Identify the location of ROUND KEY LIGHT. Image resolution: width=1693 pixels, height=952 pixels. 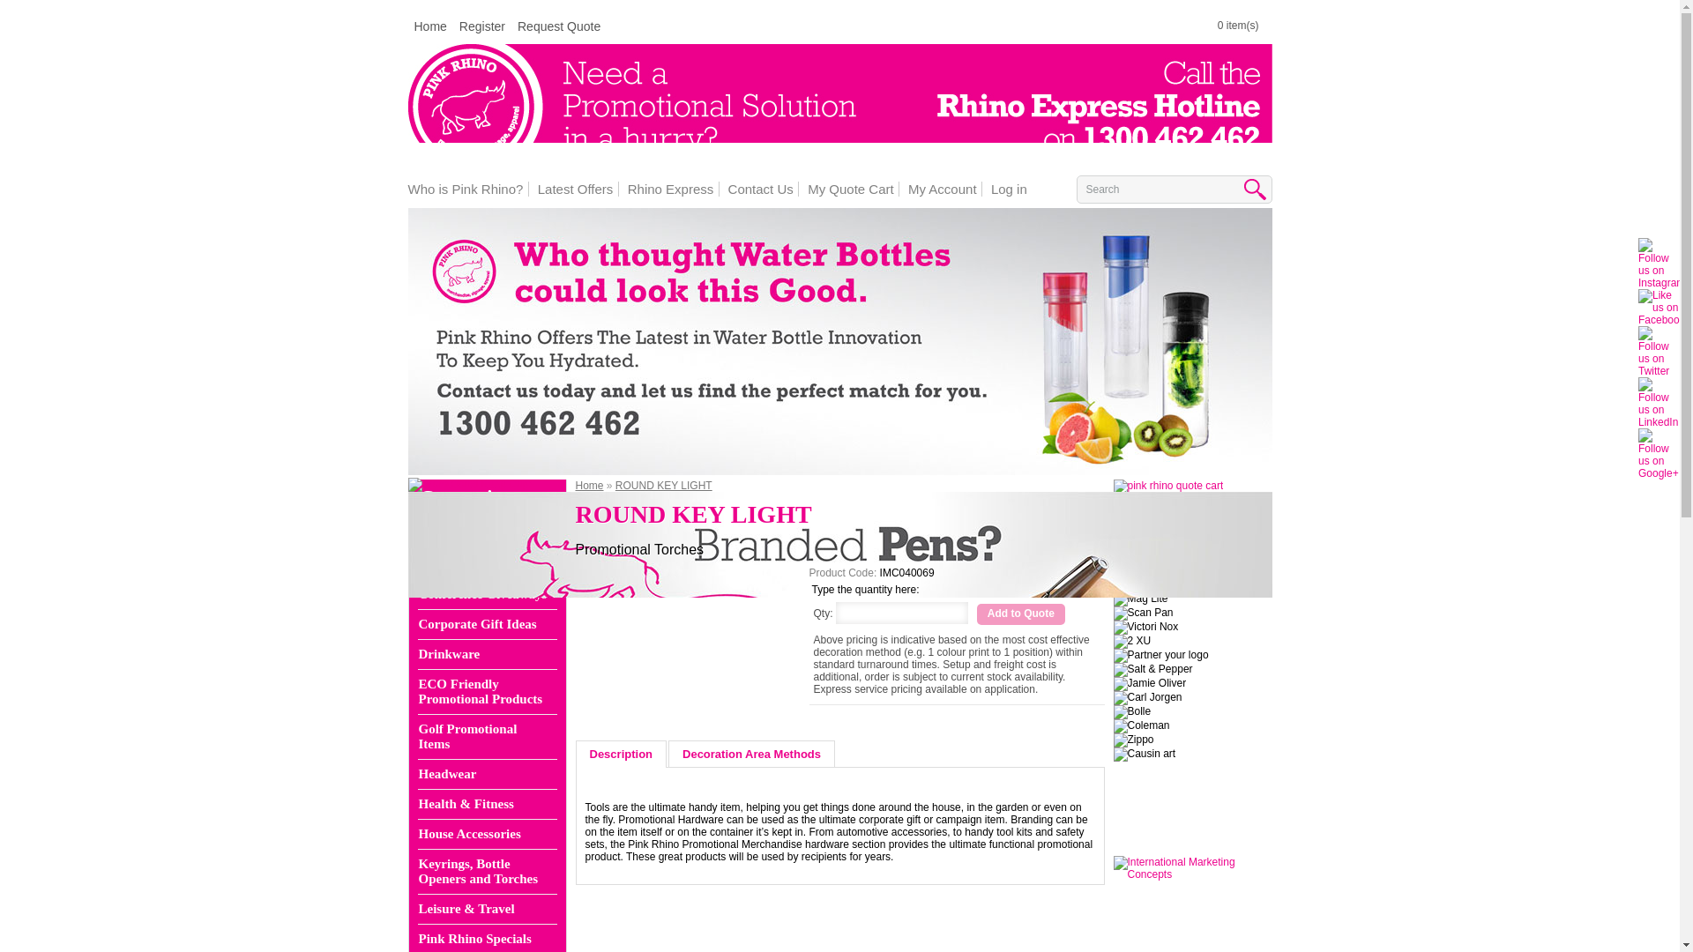
(642, 584).